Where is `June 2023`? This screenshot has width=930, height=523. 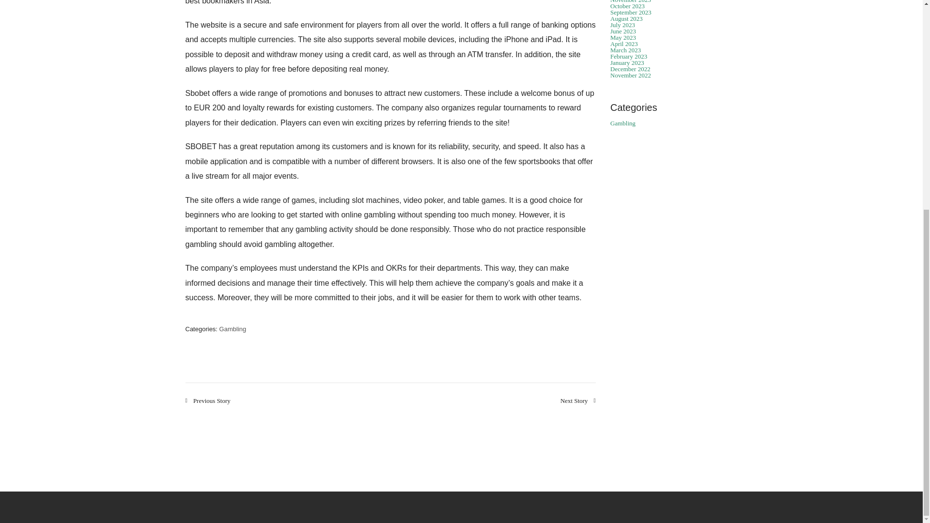 June 2023 is located at coordinates (623, 31).